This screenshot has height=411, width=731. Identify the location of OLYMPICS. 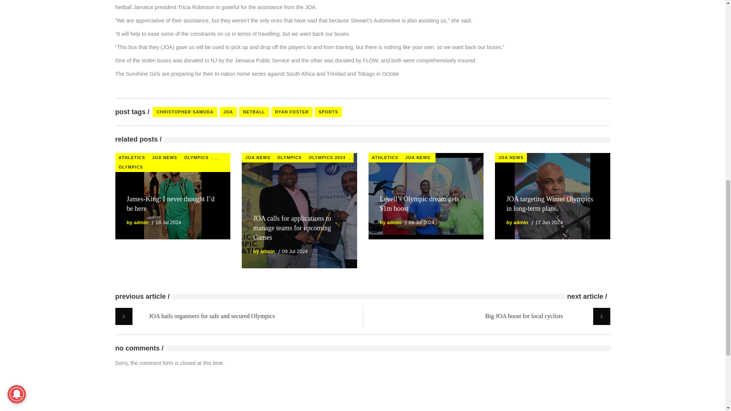
(289, 158).